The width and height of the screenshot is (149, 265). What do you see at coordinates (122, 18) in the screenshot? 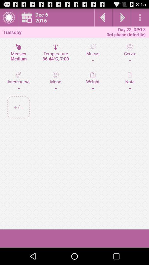
I see `go to next` at bounding box center [122, 18].